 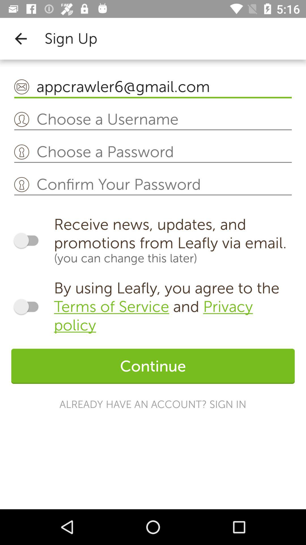 I want to click on choose appcrawler6@gmail.com item, so click(x=153, y=87).